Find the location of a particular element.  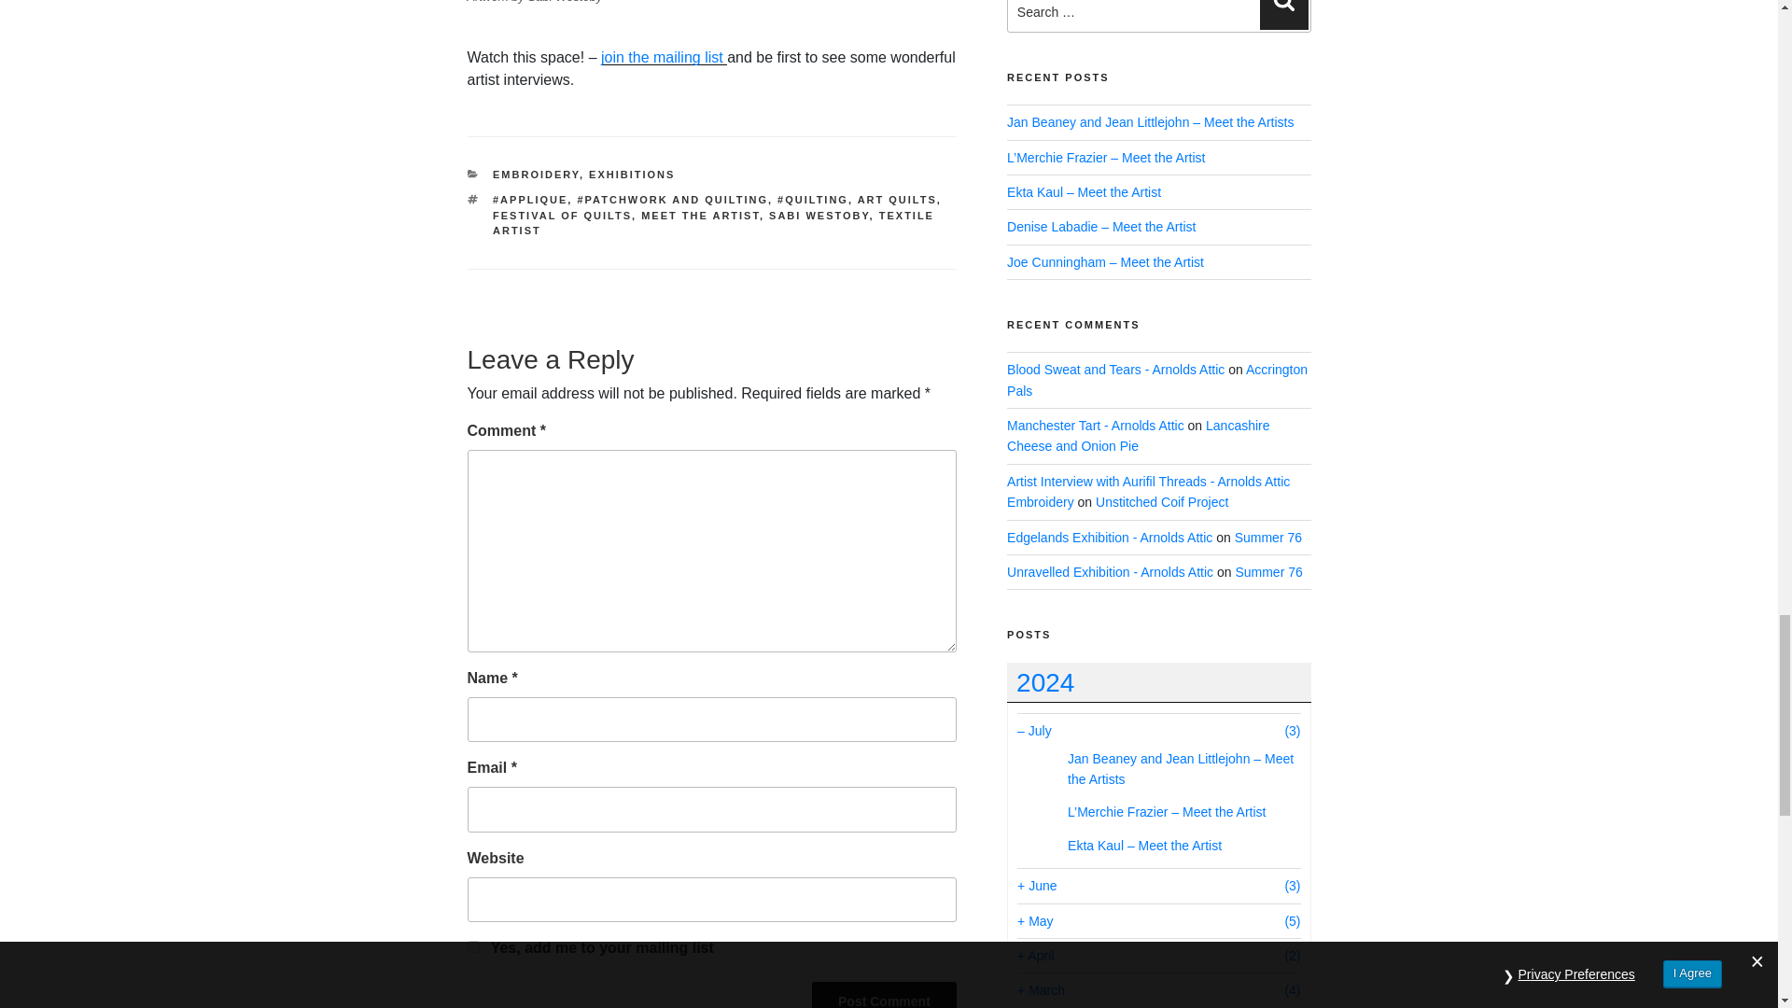

1 is located at coordinates (472, 946).